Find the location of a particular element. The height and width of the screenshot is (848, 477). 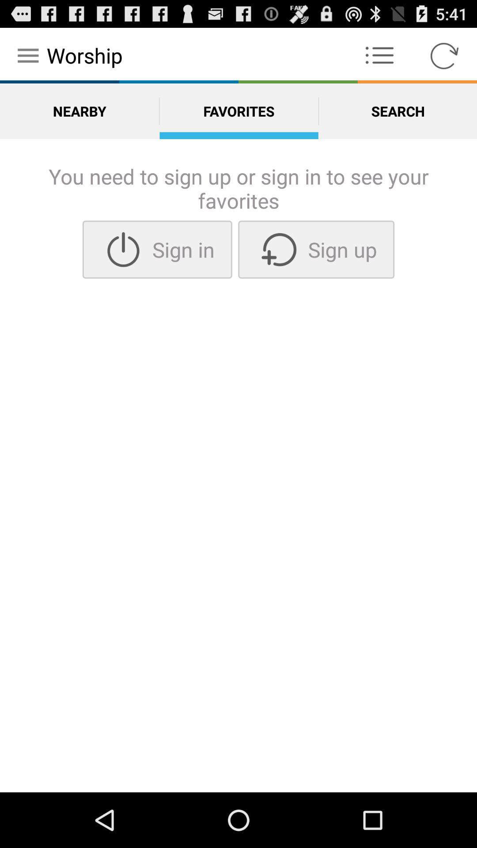

click the option search is located at coordinates (398, 111).